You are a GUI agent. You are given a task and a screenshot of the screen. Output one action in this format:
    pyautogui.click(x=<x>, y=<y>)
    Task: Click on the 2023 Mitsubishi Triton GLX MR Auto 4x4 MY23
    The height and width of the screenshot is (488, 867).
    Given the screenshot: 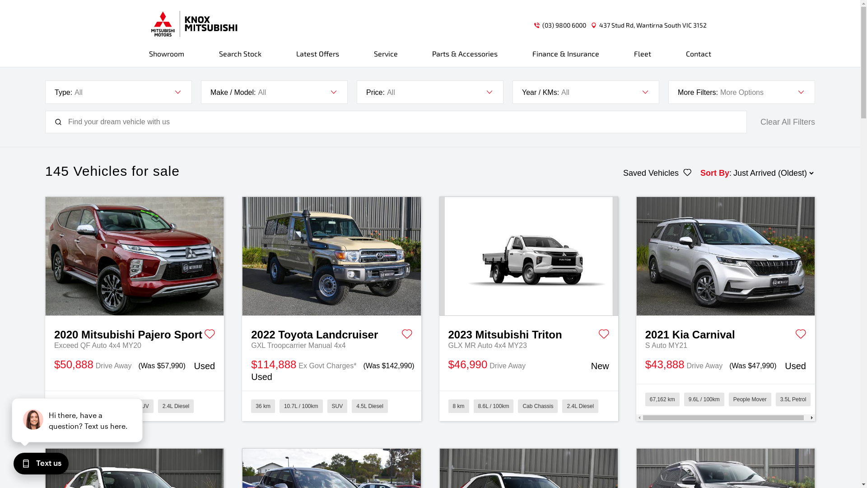 What is the action you would take?
    pyautogui.click(x=529, y=257)
    